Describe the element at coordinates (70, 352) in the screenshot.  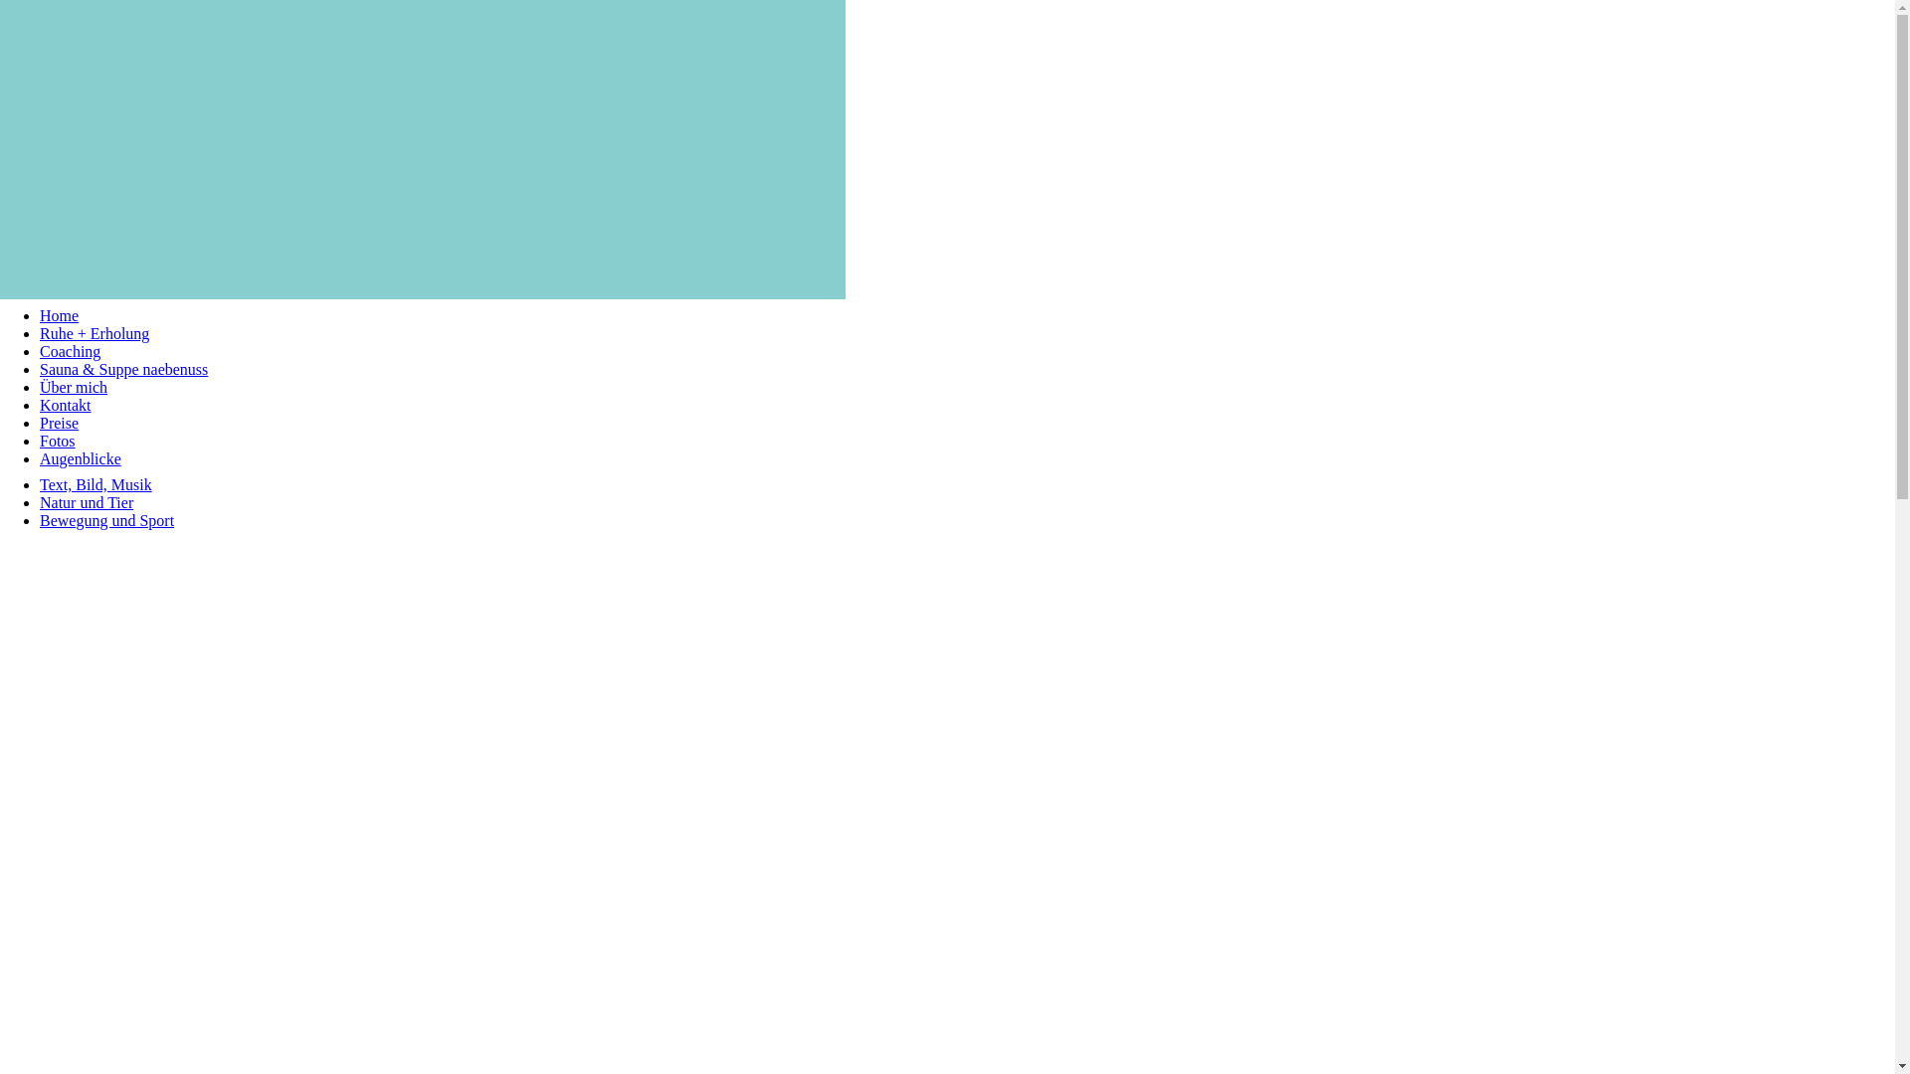
I see `Coaching` at that location.